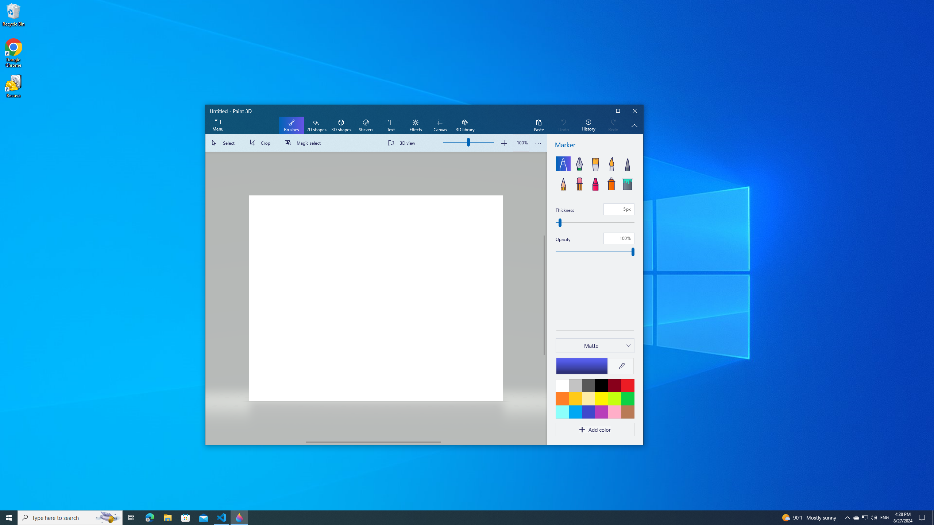 This screenshot has width=934, height=525. What do you see at coordinates (304, 143) in the screenshot?
I see `Magic select` at bounding box center [304, 143].